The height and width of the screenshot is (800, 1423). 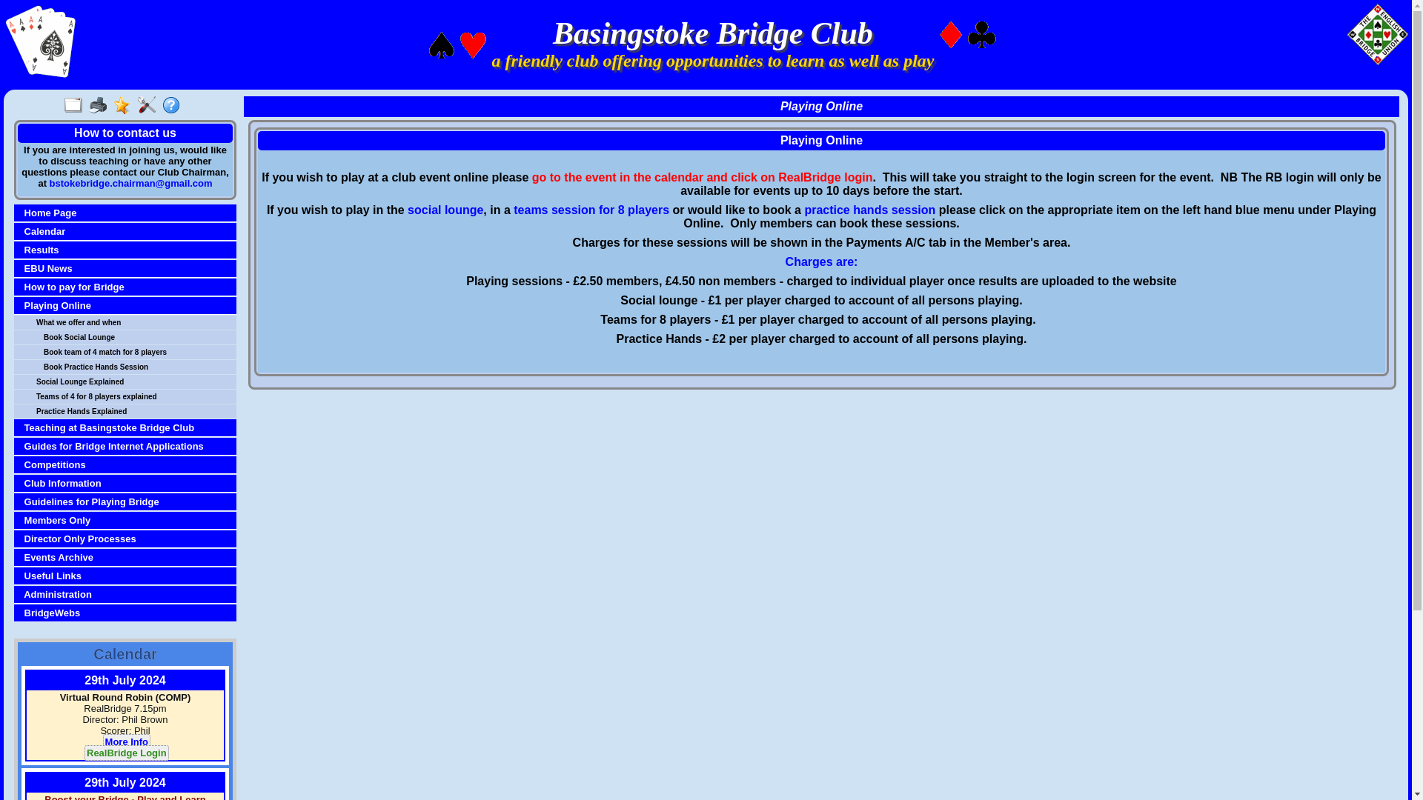 What do you see at coordinates (101, 105) in the screenshot?
I see `Print Page` at bounding box center [101, 105].